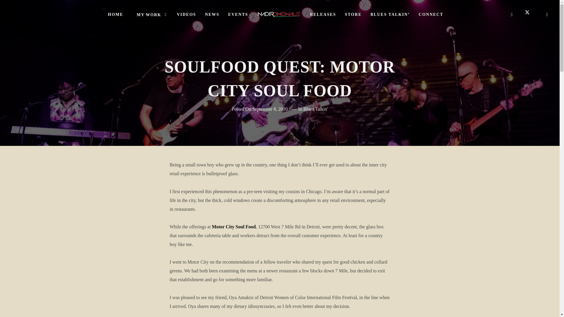 Image resolution: width=564 pixels, height=317 pixels. I want to click on Motor City Soul Food, so click(234, 227).